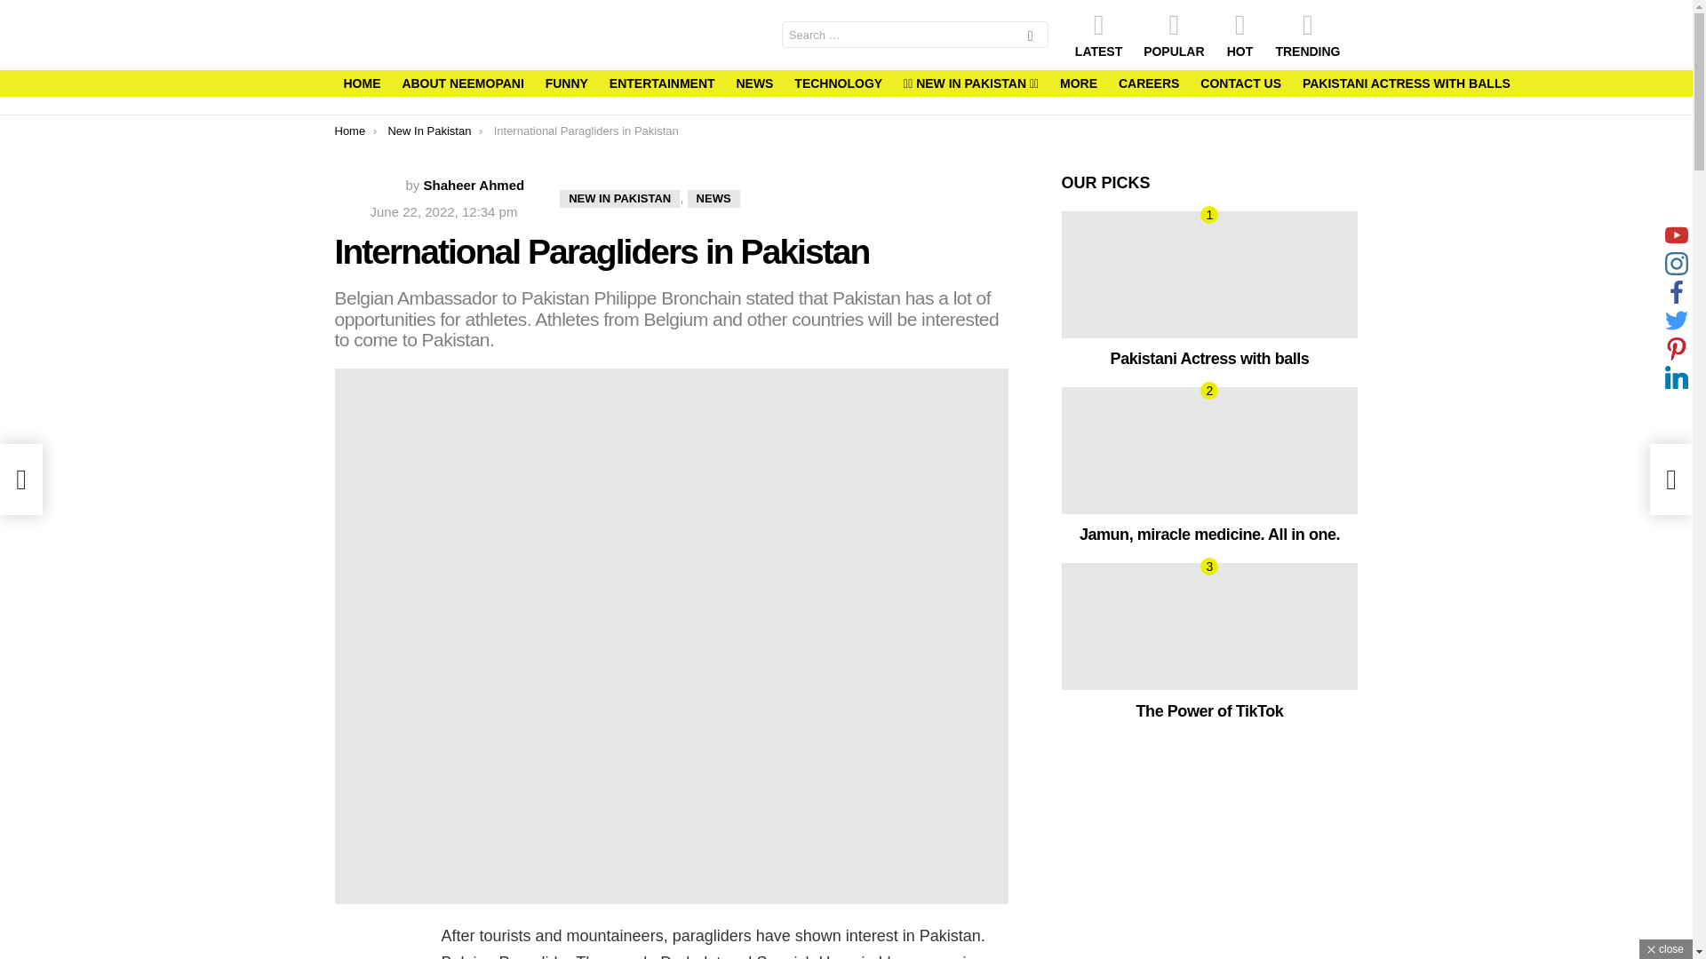 The image size is (1706, 959). I want to click on NEWS, so click(713, 199).